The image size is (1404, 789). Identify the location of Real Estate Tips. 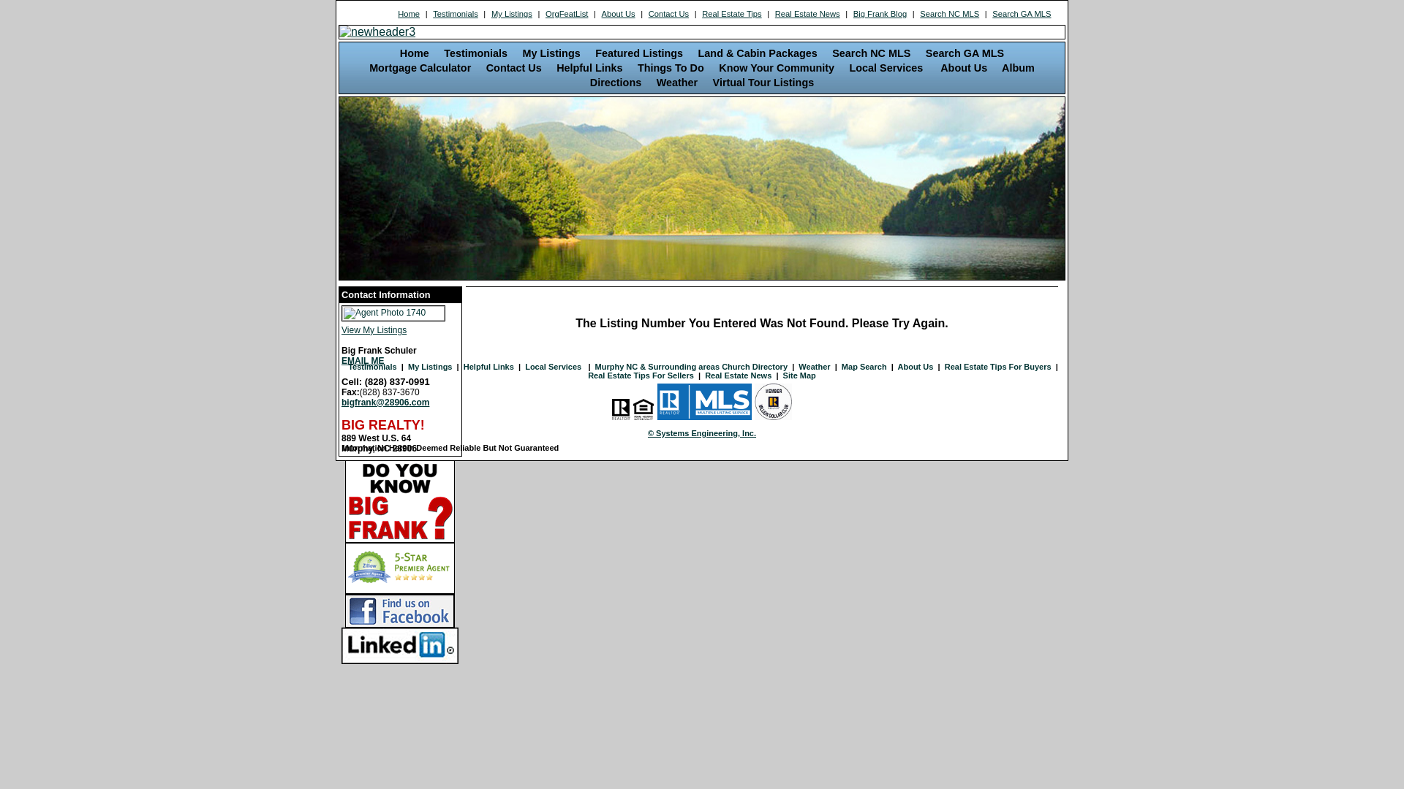
(732, 14).